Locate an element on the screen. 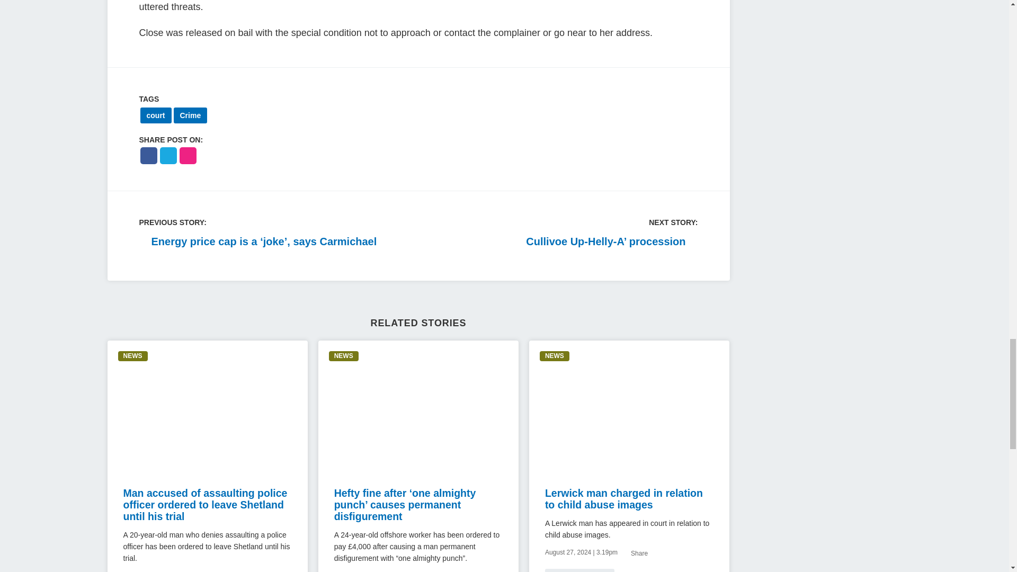  NEWS is located at coordinates (343, 356).